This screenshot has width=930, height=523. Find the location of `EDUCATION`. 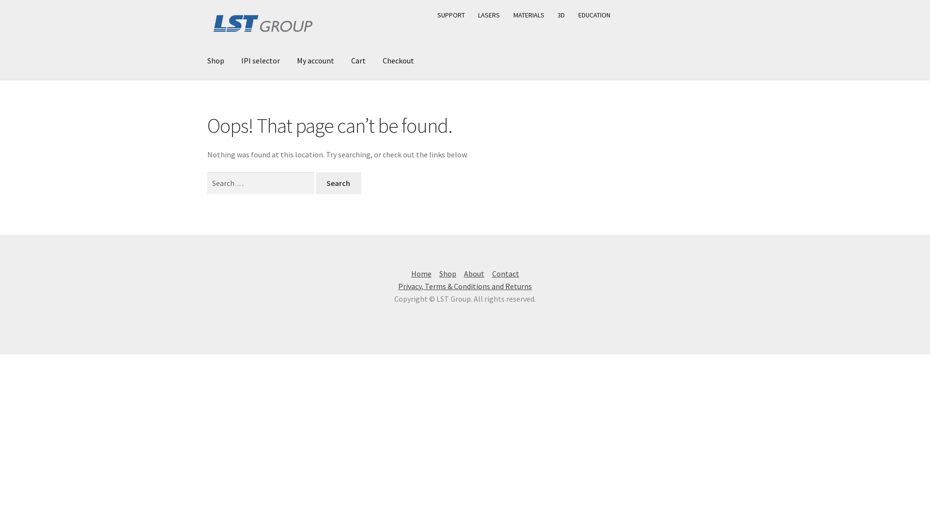

EDUCATION is located at coordinates (595, 15).